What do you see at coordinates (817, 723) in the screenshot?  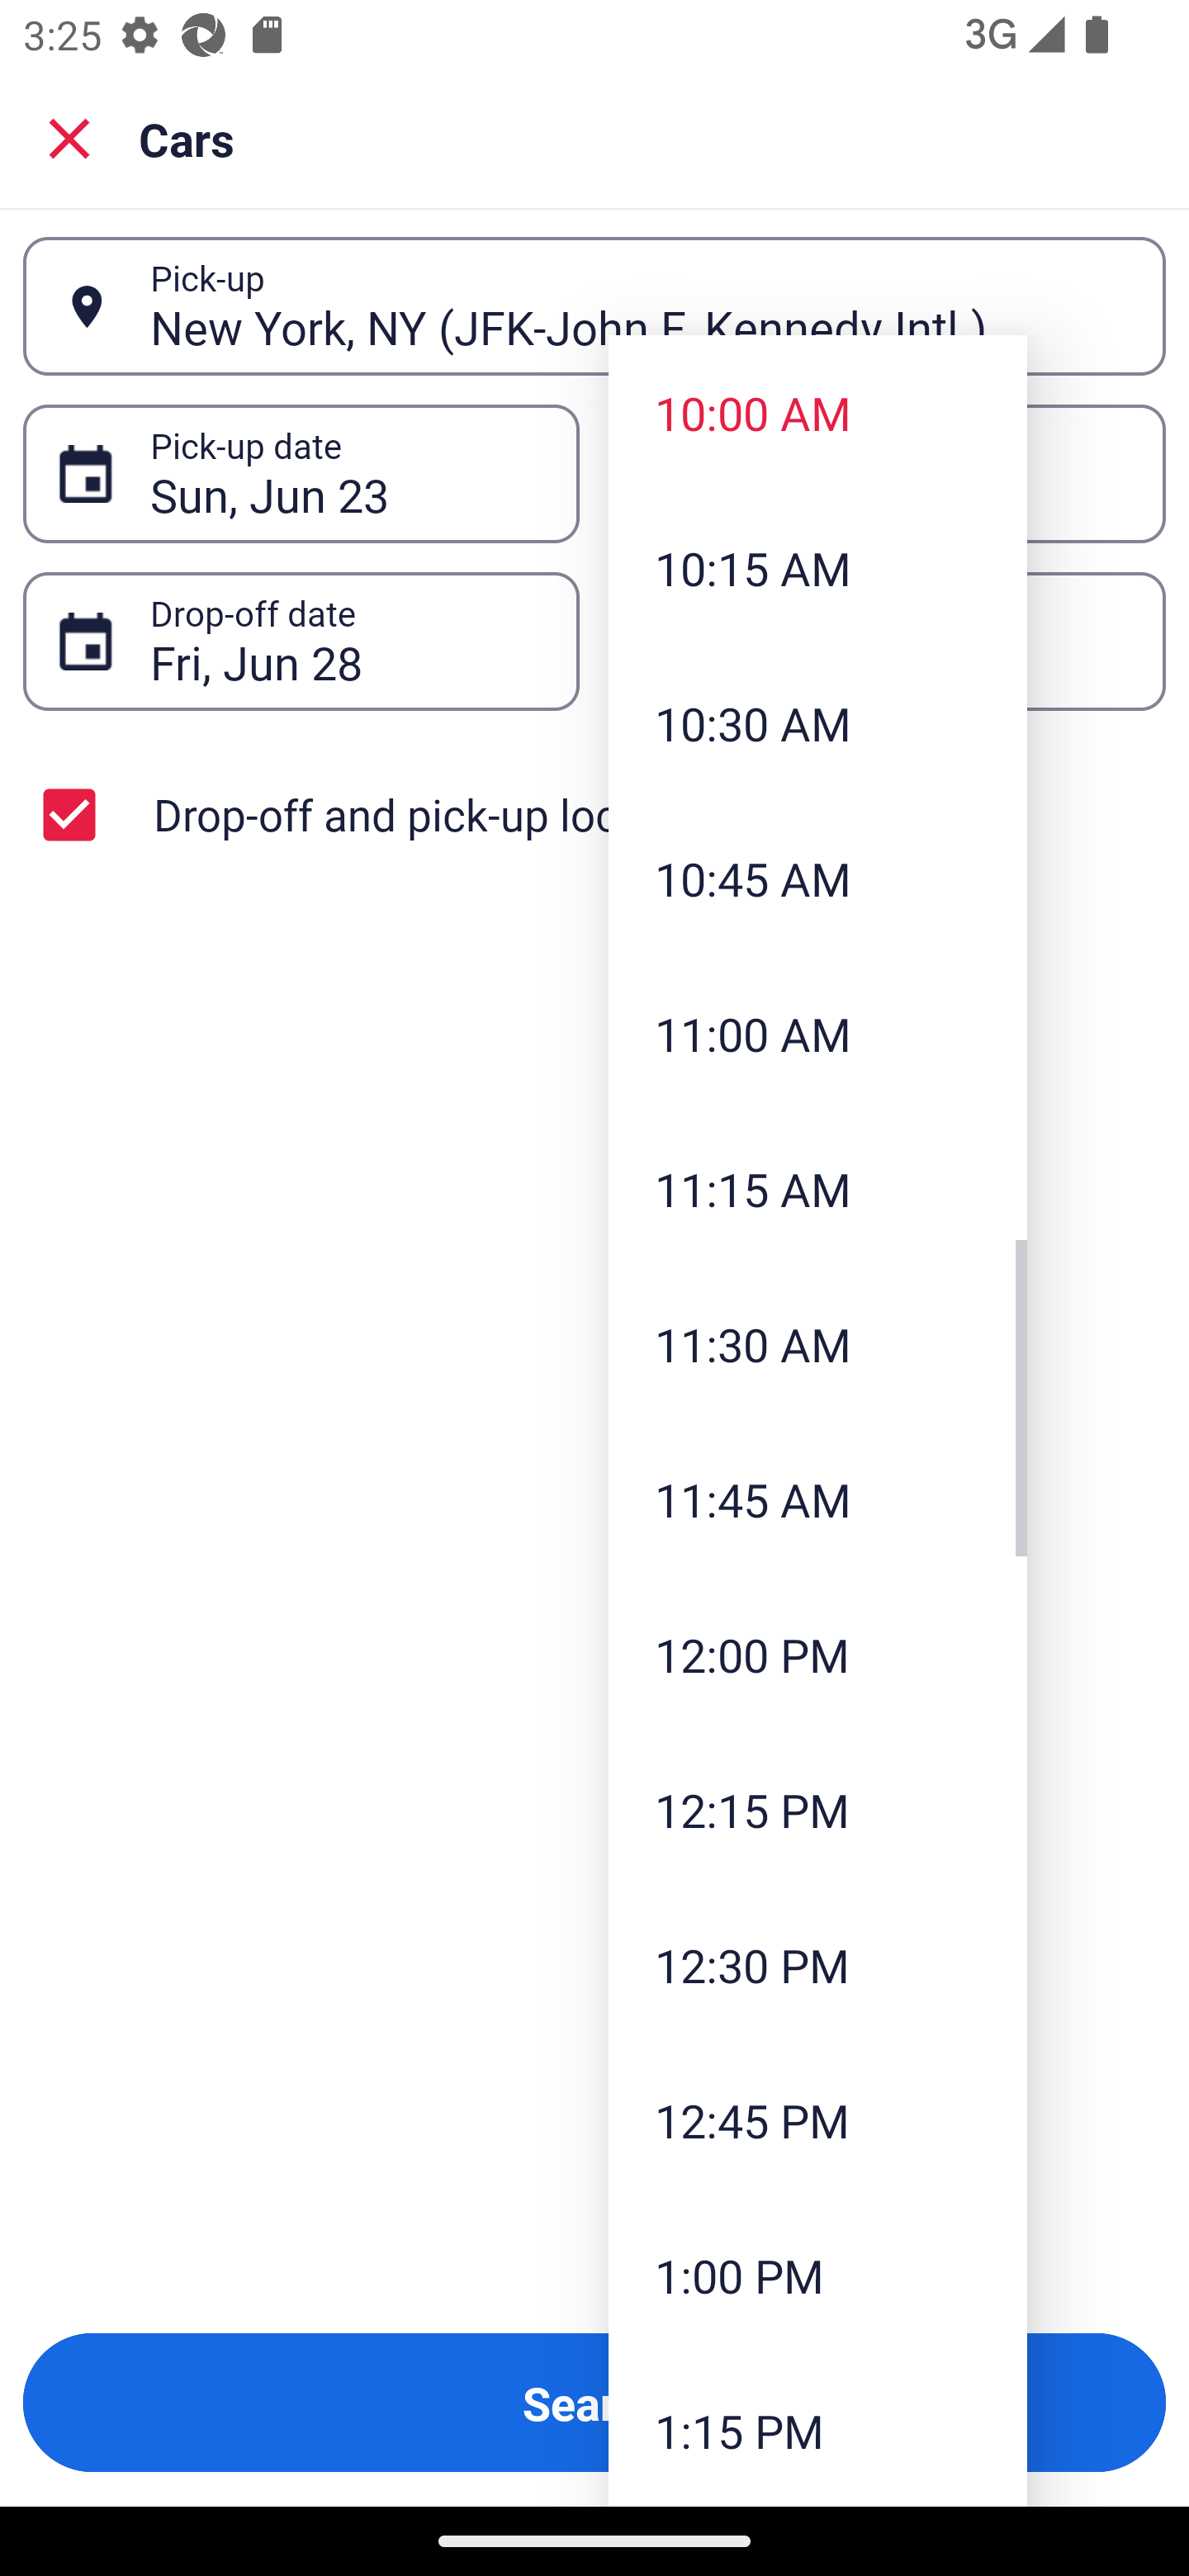 I see `10:30 AM` at bounding box center [817, 723].